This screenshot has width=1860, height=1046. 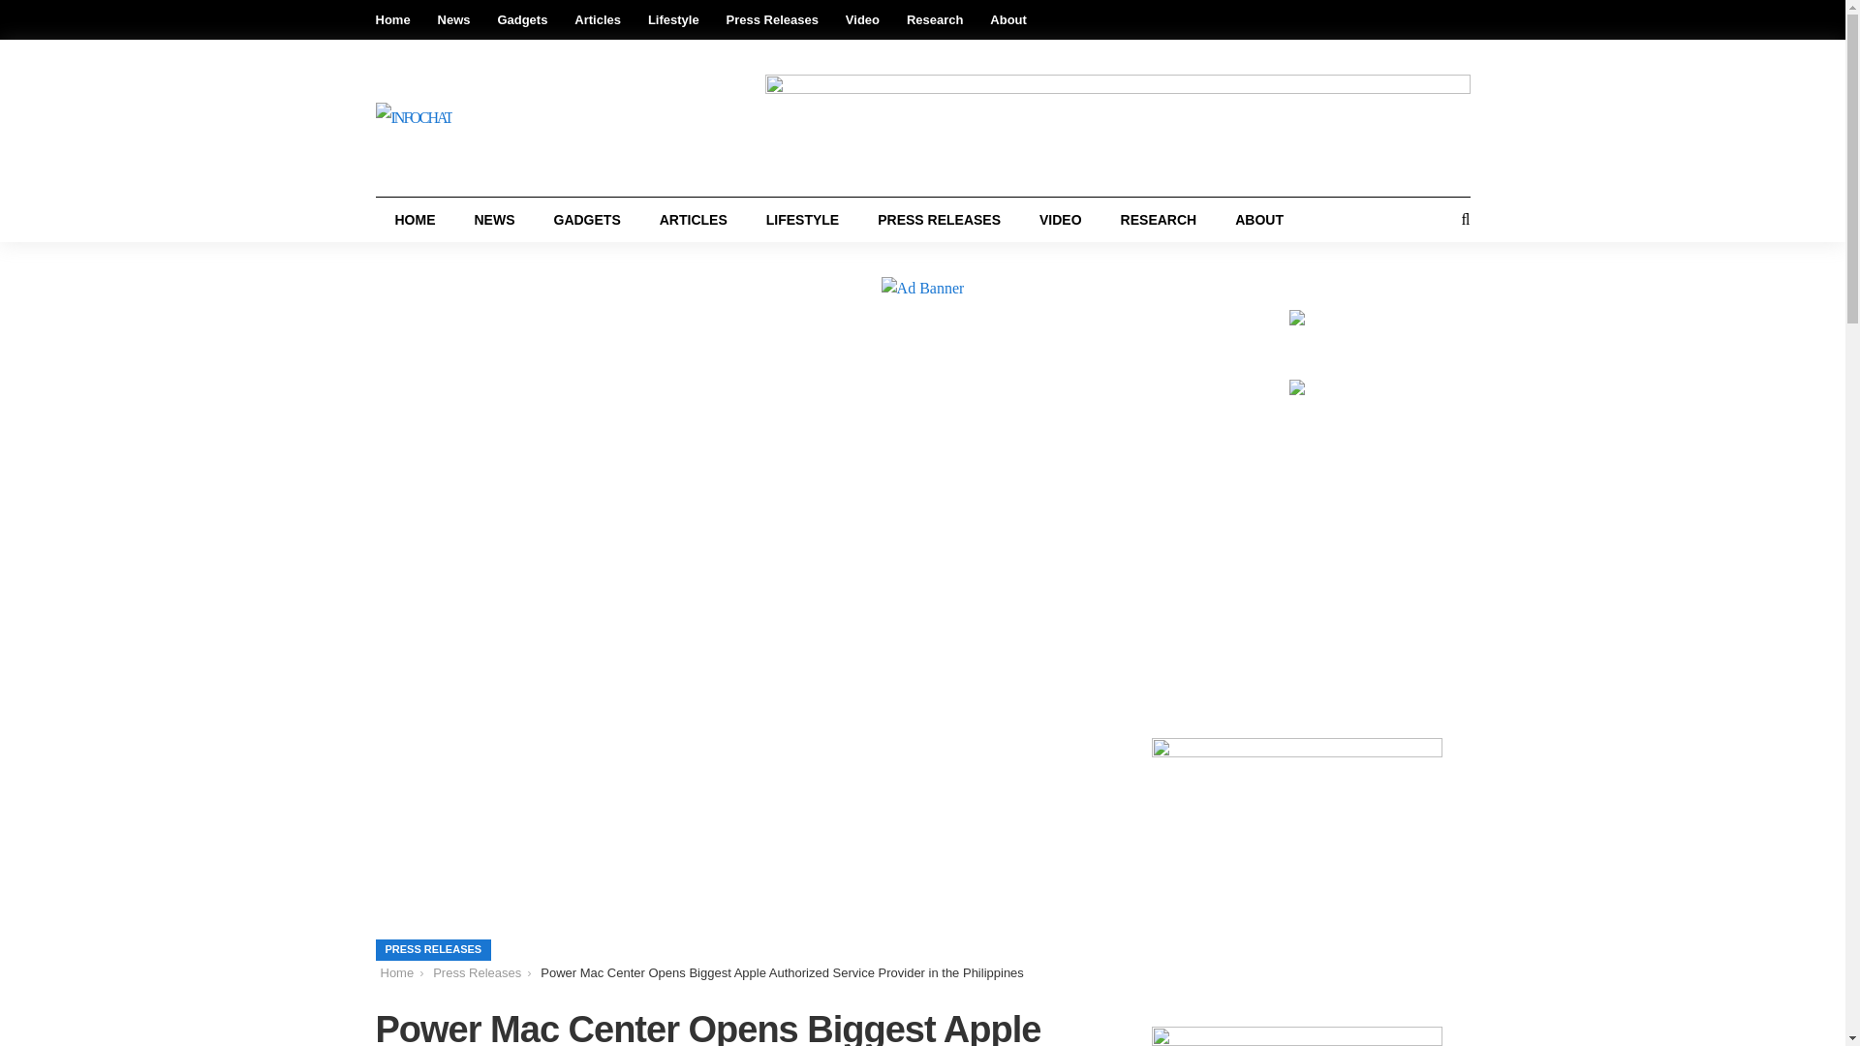 What do you see at coordinates (935, 19) in the screenshot?
I see `Research` at bounding box center [935, 19].